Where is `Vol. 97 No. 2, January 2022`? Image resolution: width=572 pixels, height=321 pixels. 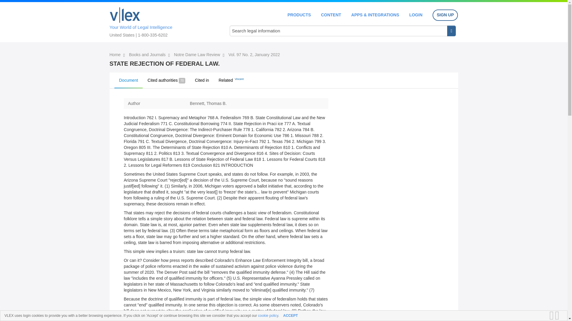 Vol. 97 No. 2, January 2022 is located at coordinates (254, 55).